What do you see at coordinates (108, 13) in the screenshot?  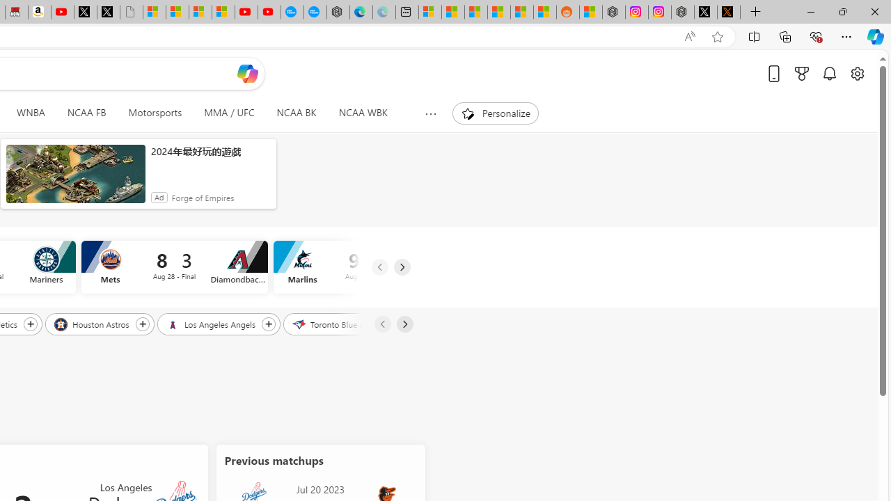 I see `X` at bounding box center [108, 13].